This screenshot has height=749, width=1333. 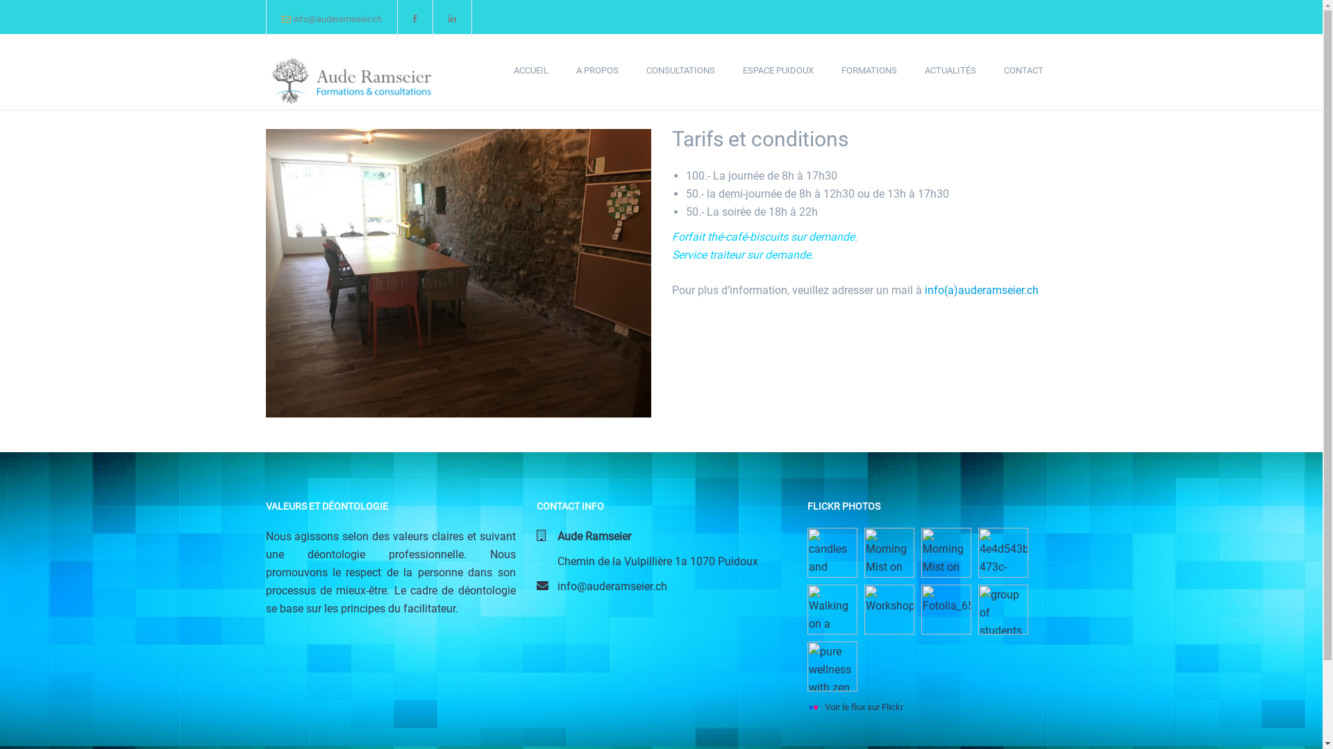 I want to click on info@auderamseier.ch, so click(x=337, y=19).